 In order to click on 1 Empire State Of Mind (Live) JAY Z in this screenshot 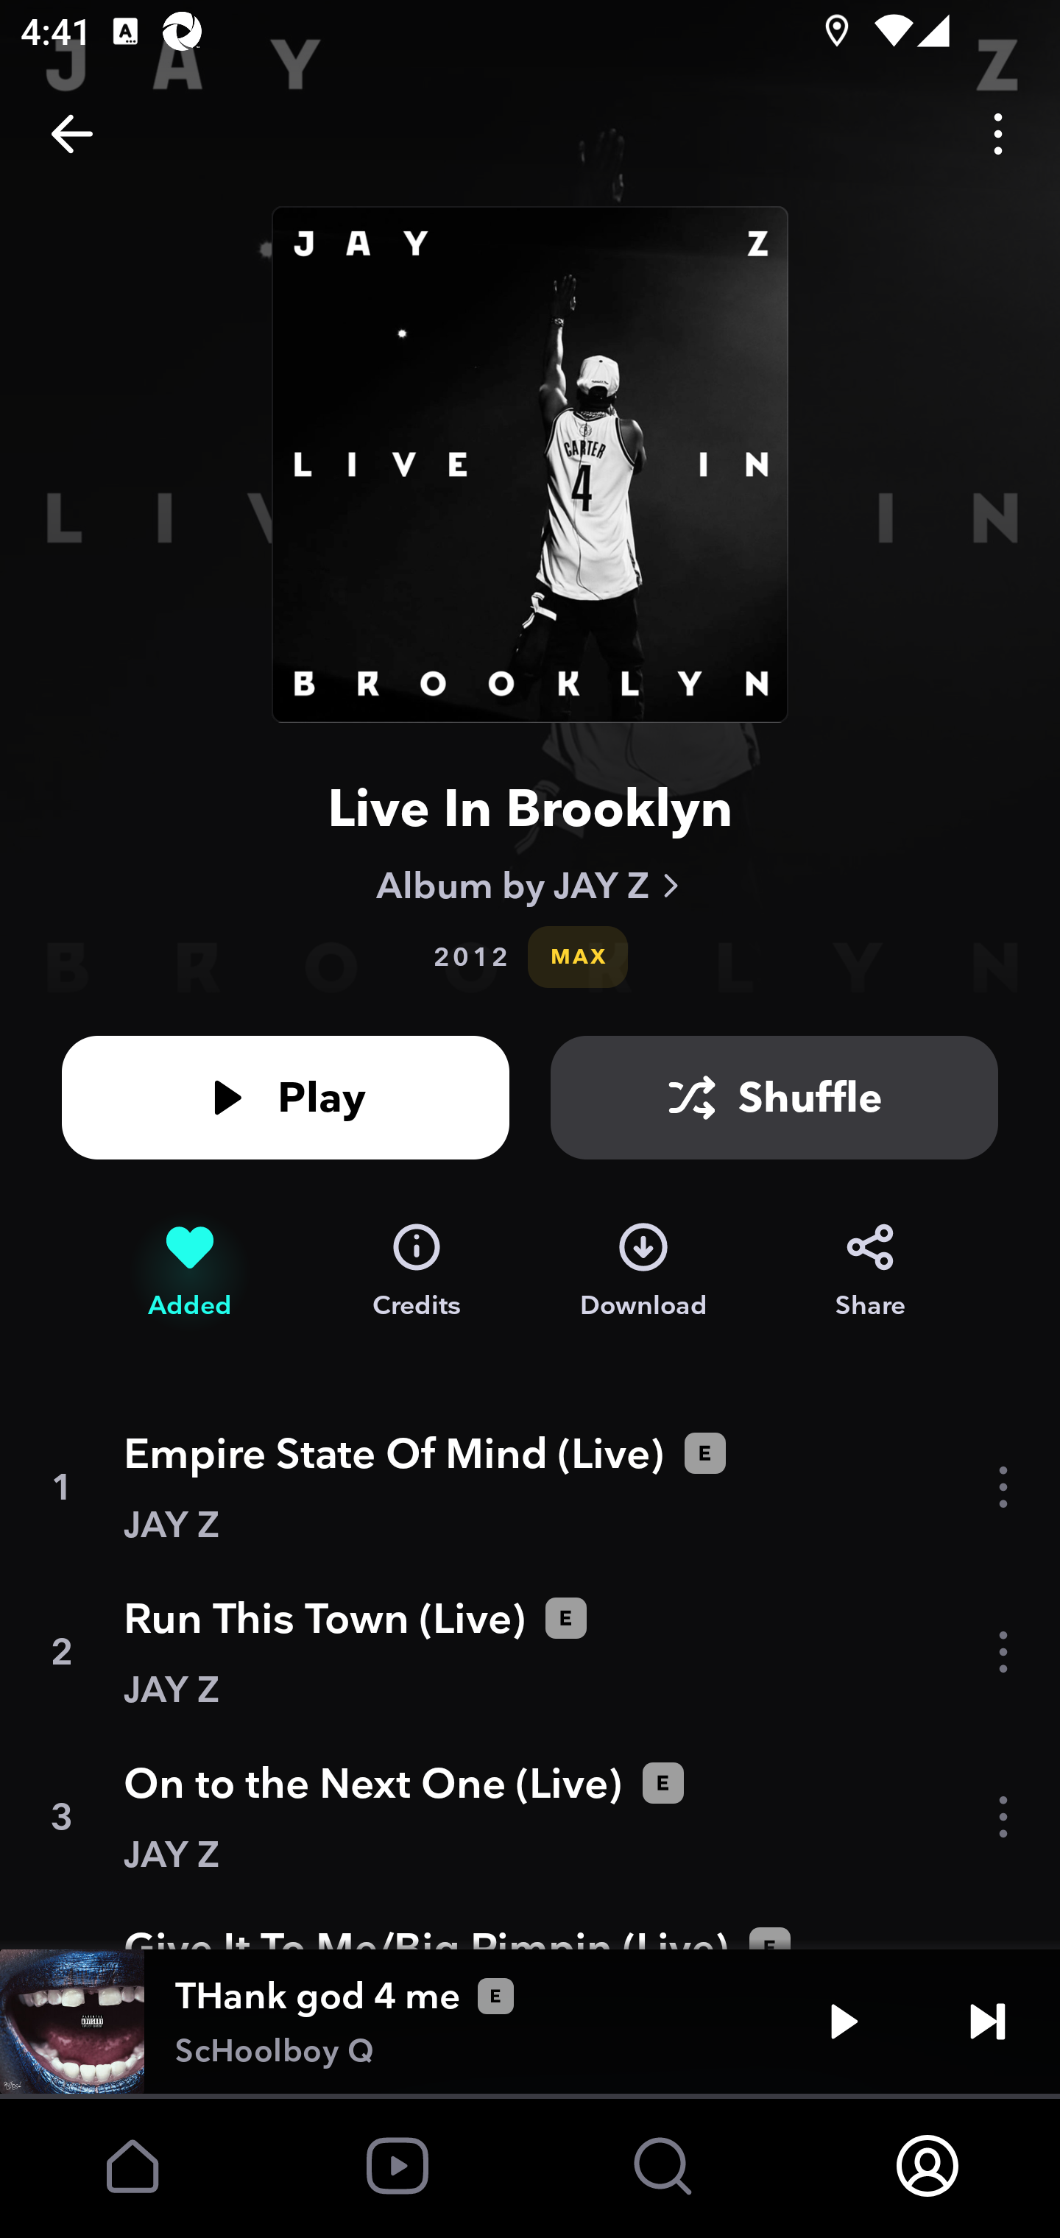, I will do `click(530, 1487)`.